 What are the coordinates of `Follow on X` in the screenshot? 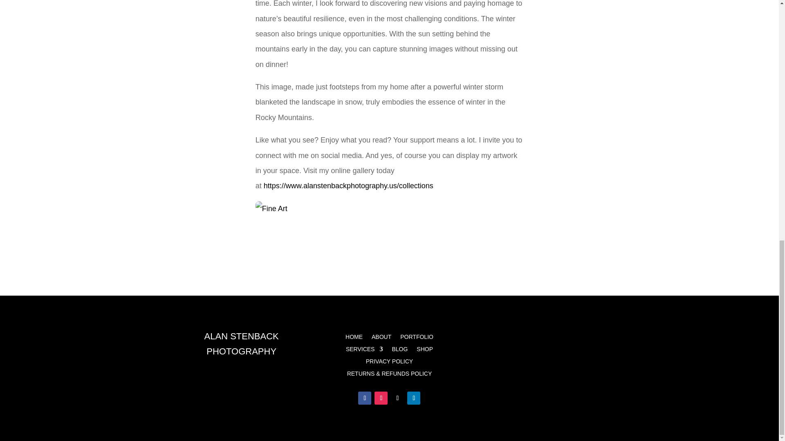 It's located at (397, 398).